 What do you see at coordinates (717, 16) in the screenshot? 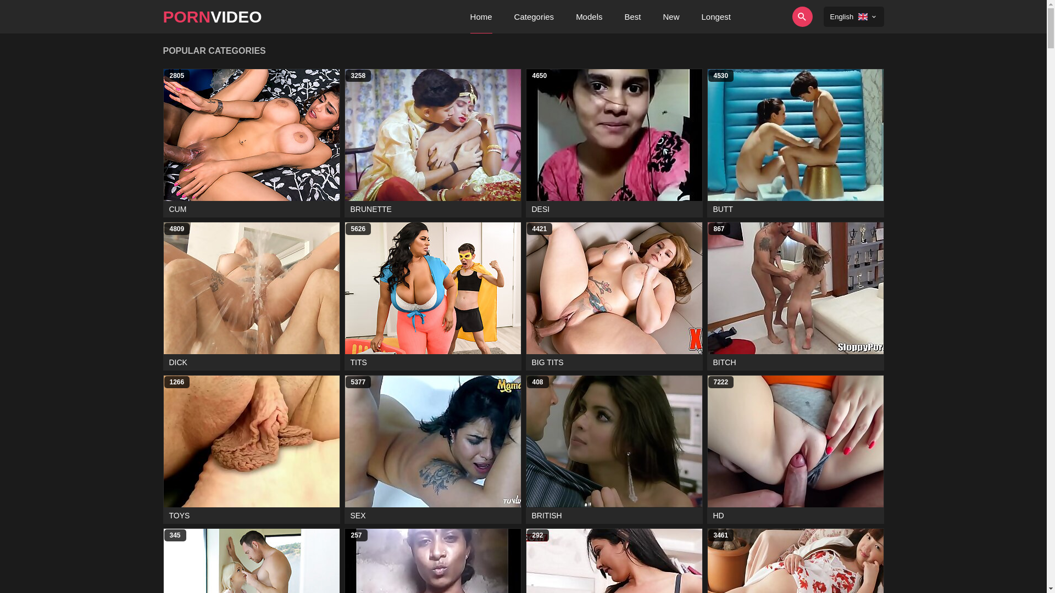
I see `Longest` at bounding box center [717, 16].